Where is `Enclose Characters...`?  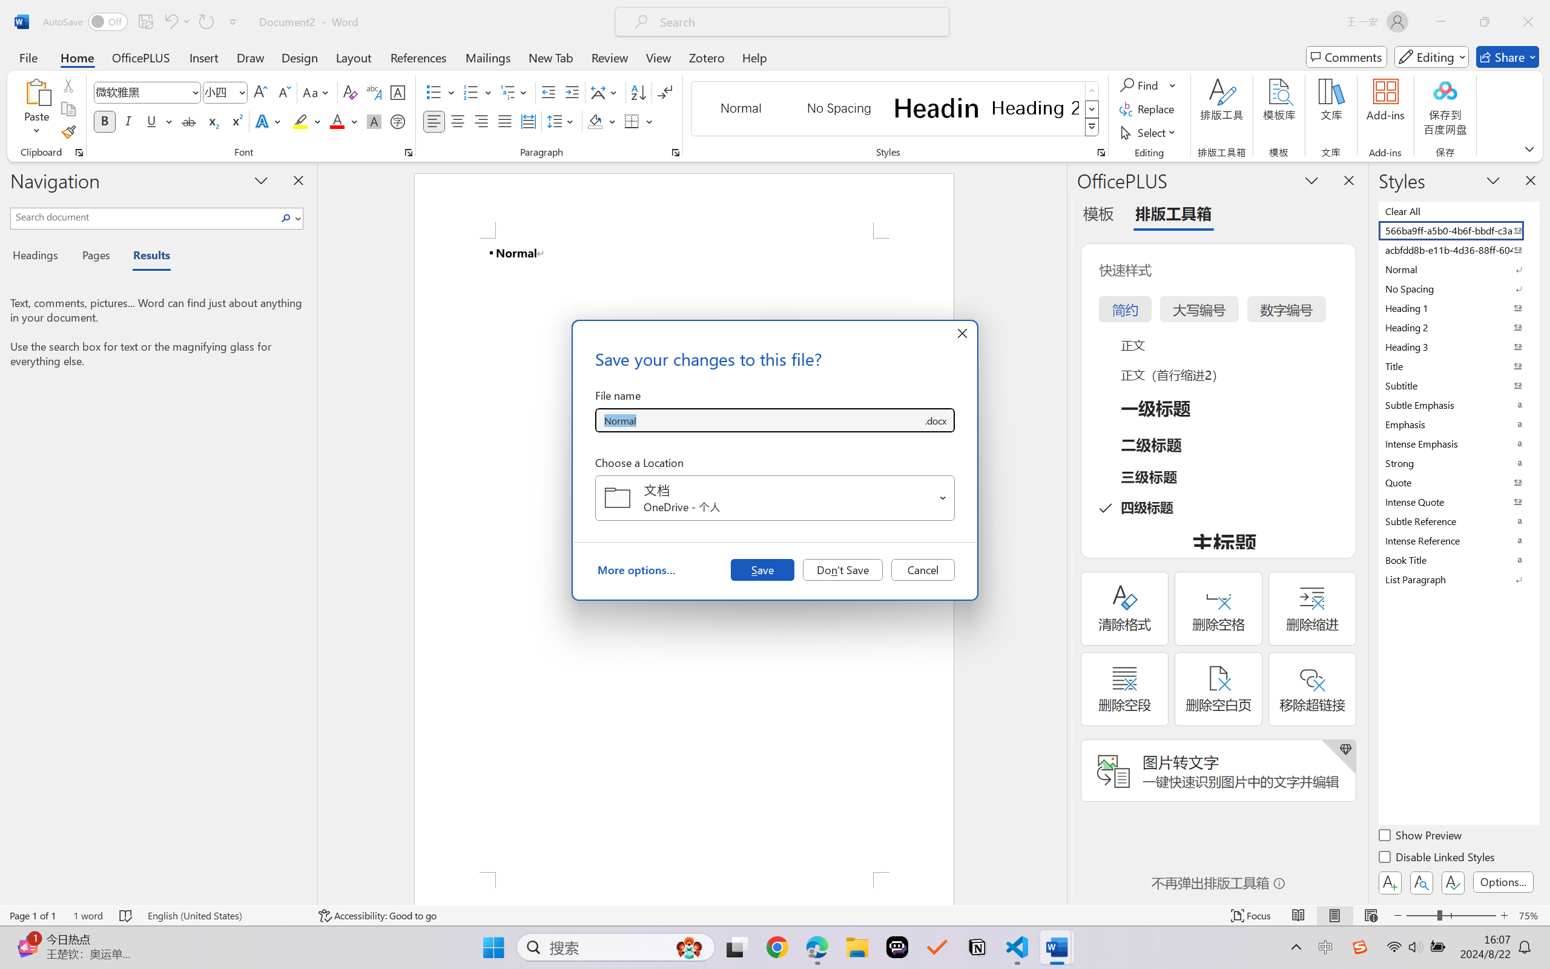 Enclose Characters... is located at coordinates (398, 121).